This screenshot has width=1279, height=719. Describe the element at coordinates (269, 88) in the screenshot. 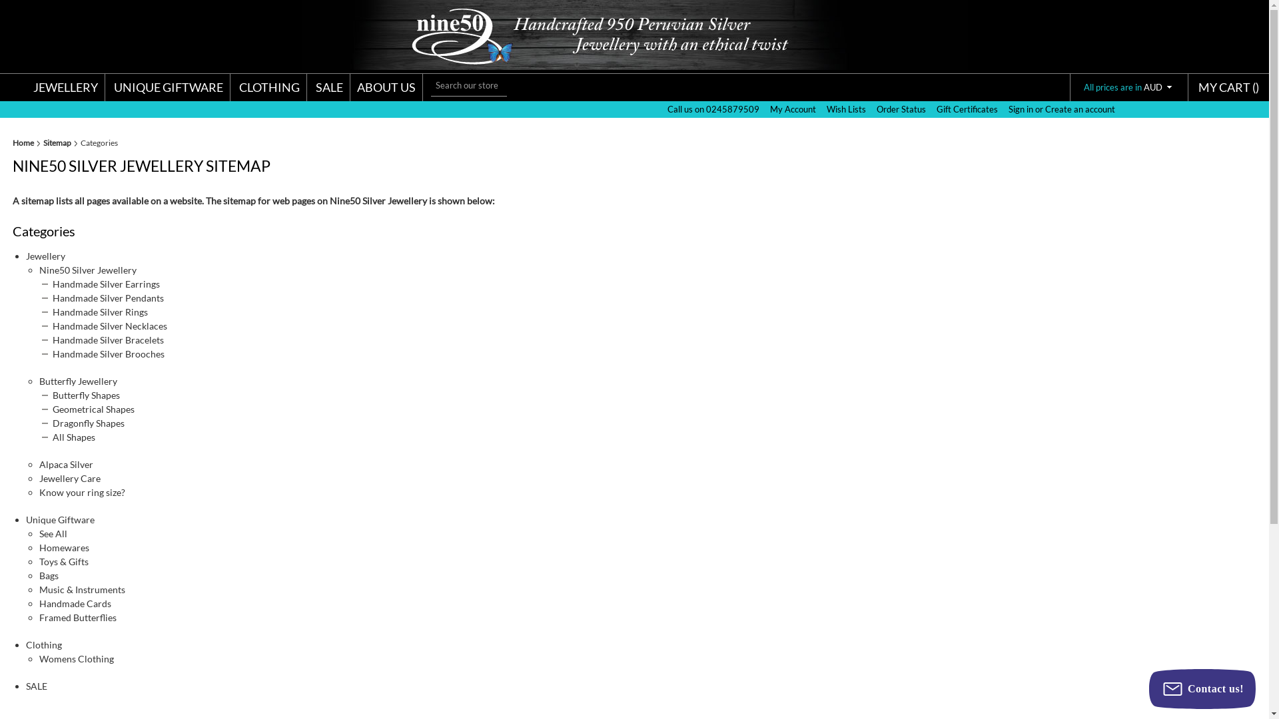

I see `CLOTHING` at that location.